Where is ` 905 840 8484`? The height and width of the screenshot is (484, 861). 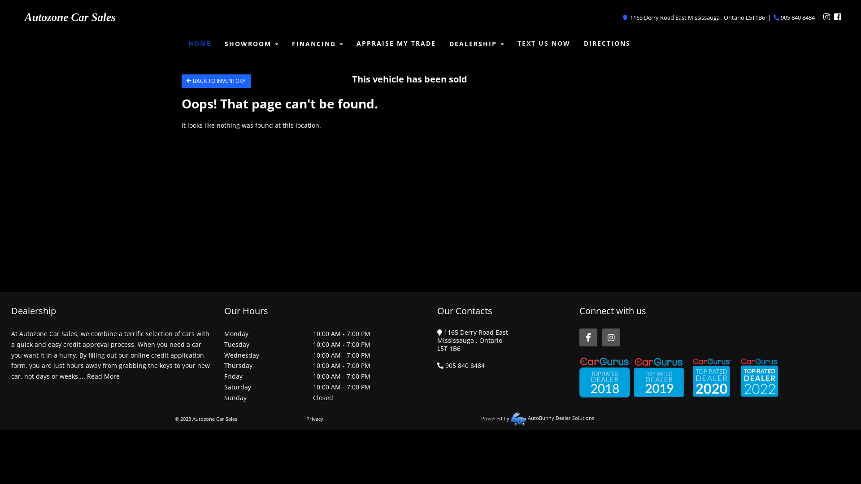  905 840 8484 is located at coordinates (794, 17).